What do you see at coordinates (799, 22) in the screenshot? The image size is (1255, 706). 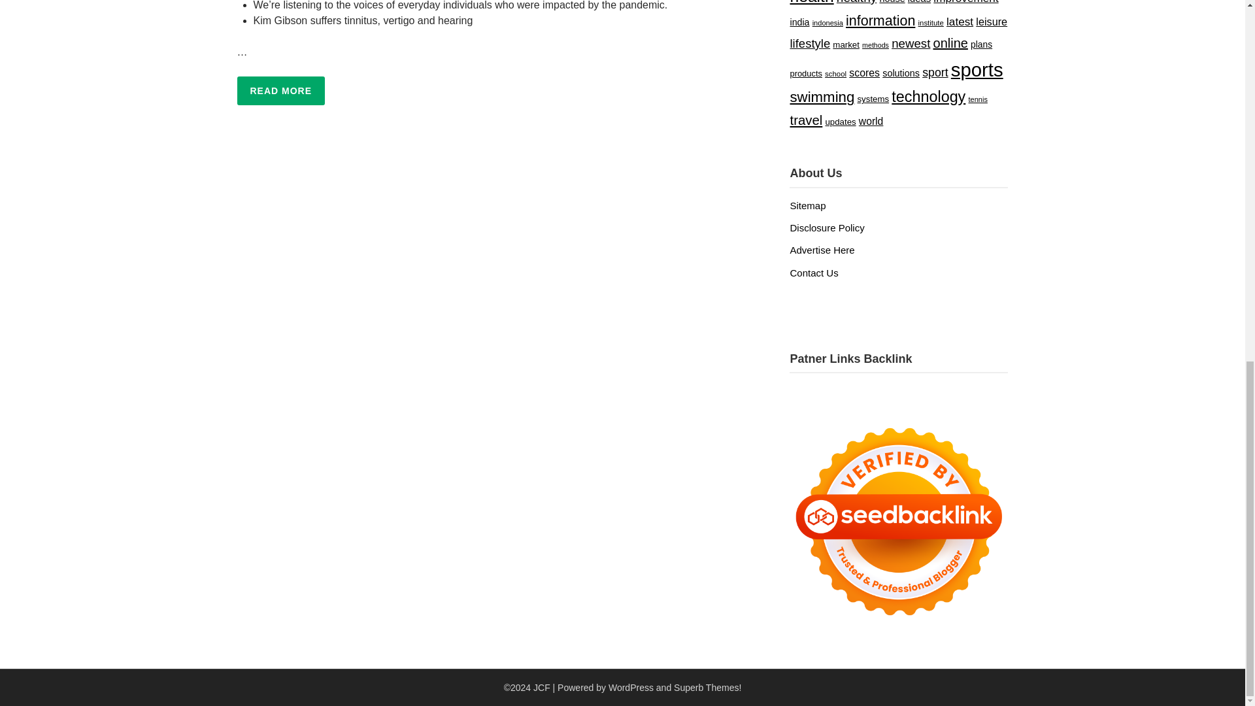 I see `india` at bounding box center [799, 22].